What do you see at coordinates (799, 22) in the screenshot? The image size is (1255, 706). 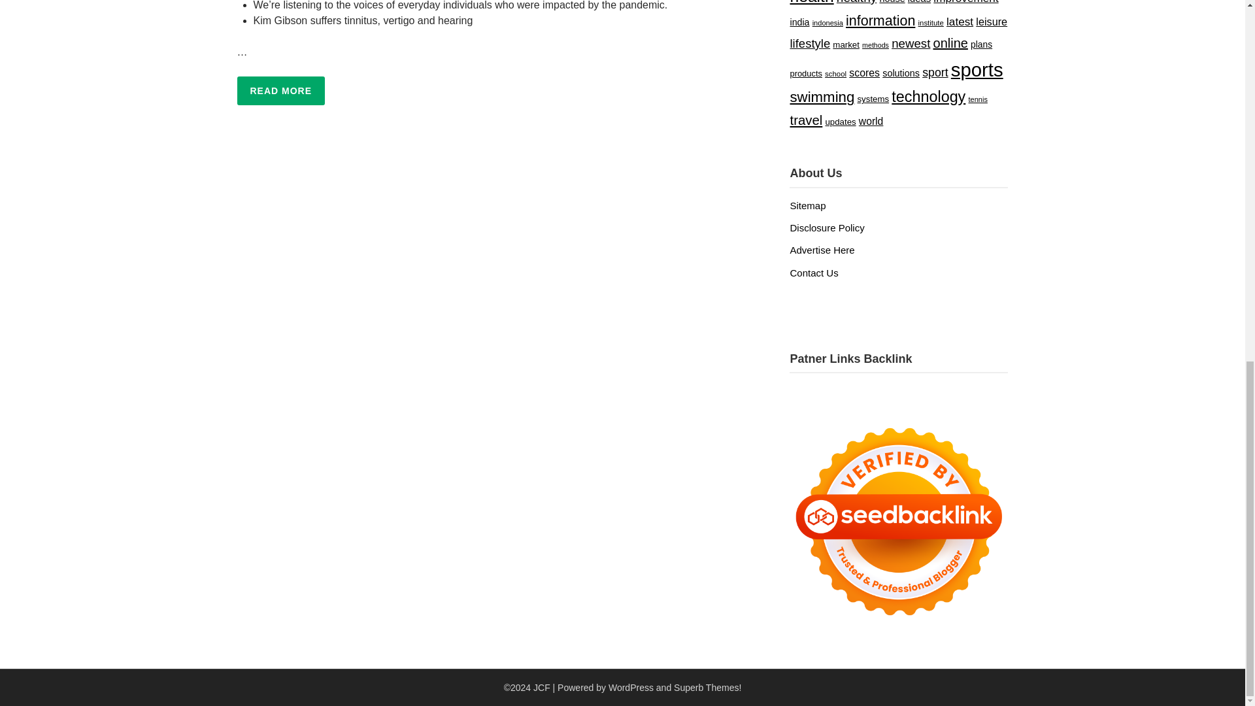 I see `india` at bounding box center [799, 22].